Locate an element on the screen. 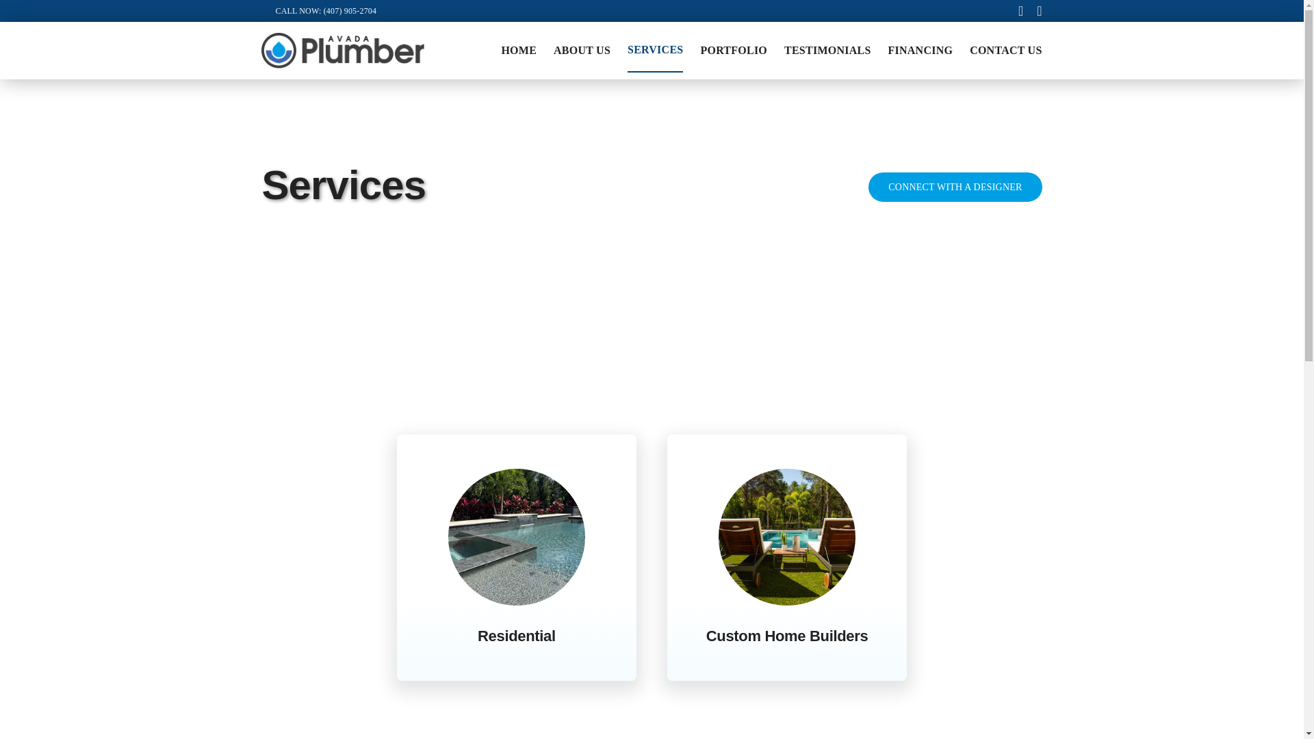  CustomHomeBuilders is located at coordinates (787, 536).